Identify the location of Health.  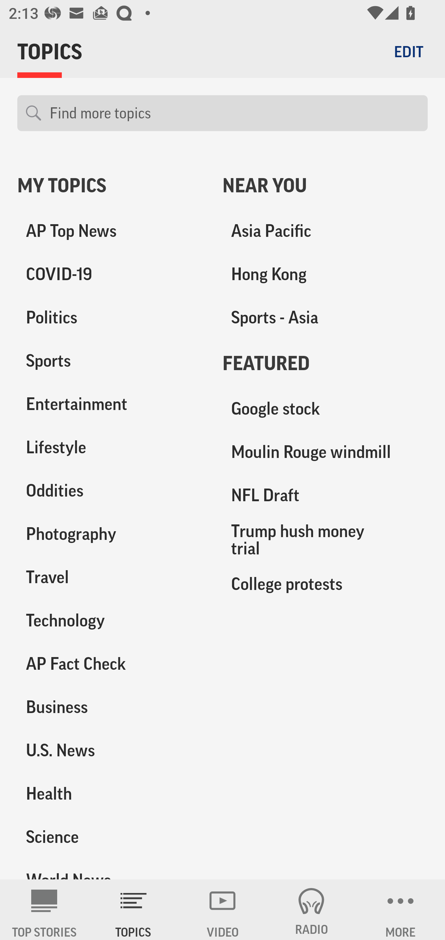
(111, 793).